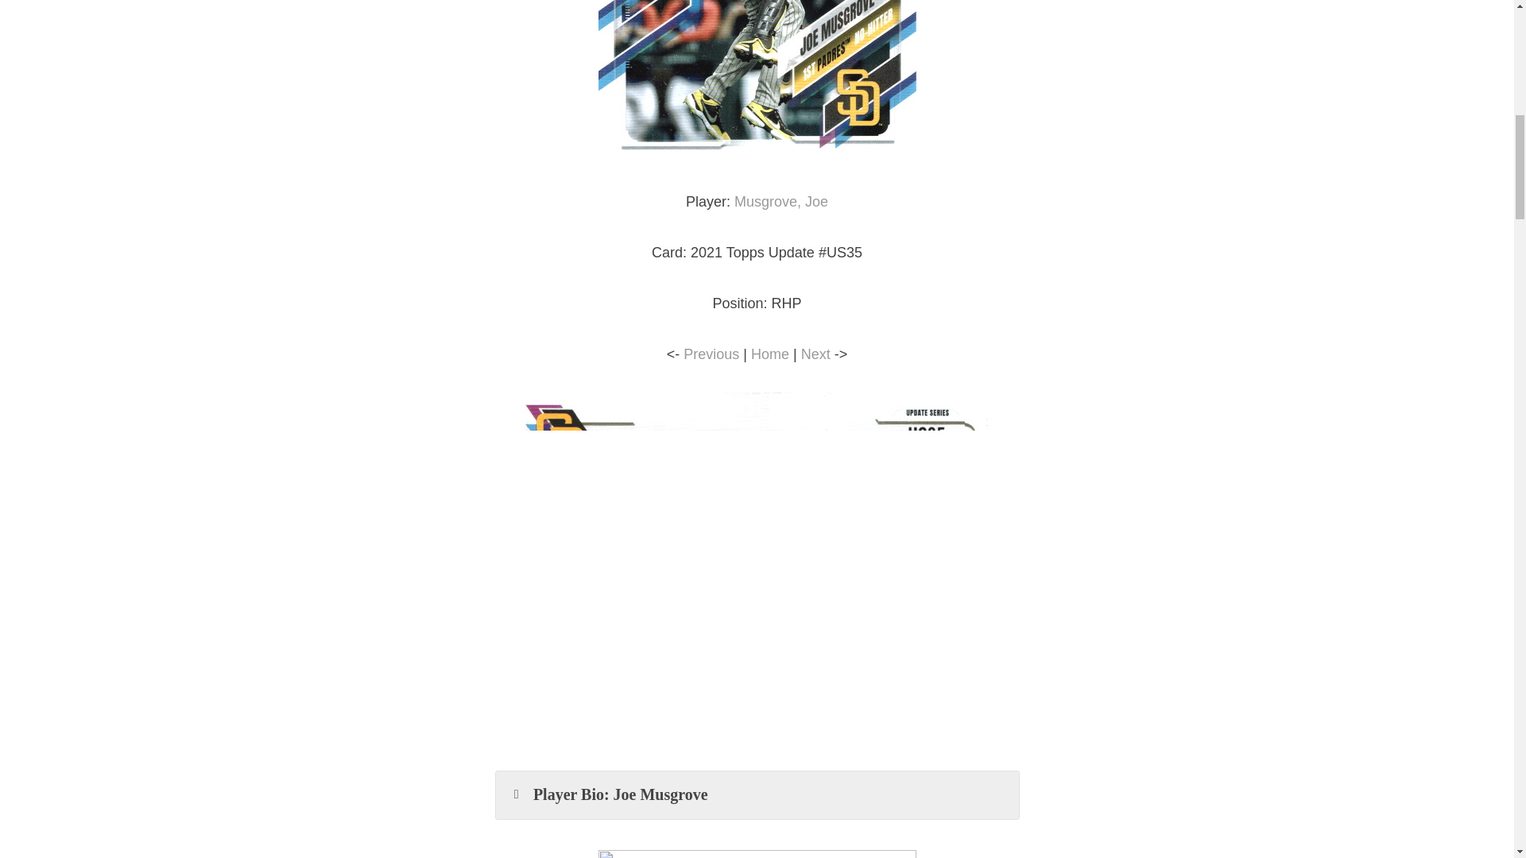 The height and width of the screenshot is (858, 1526). I want to click on Home, so click(769, 354).